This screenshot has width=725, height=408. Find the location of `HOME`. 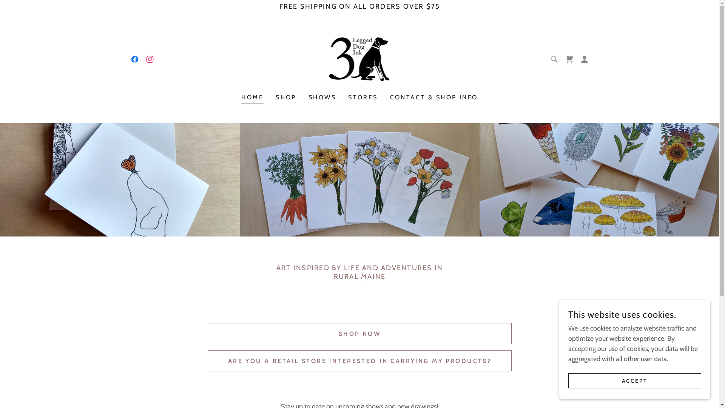

HOME is located at coordinates (252, 98).